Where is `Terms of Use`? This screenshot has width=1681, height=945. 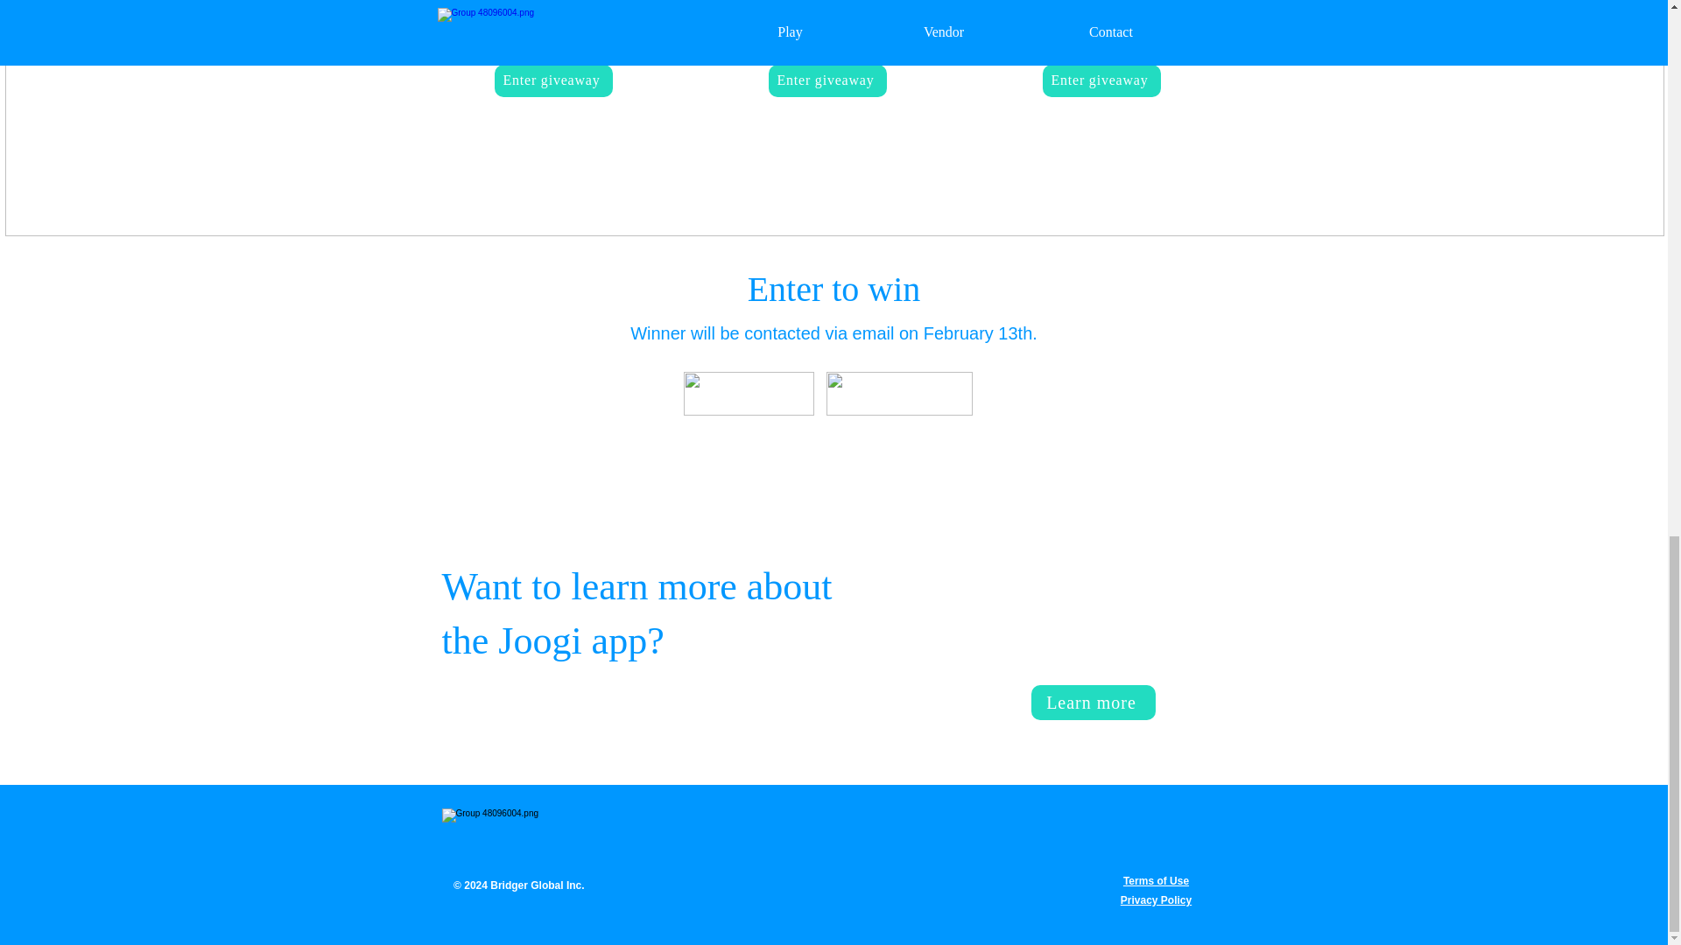
Terms of Use is located at coordinates (1156, 881).